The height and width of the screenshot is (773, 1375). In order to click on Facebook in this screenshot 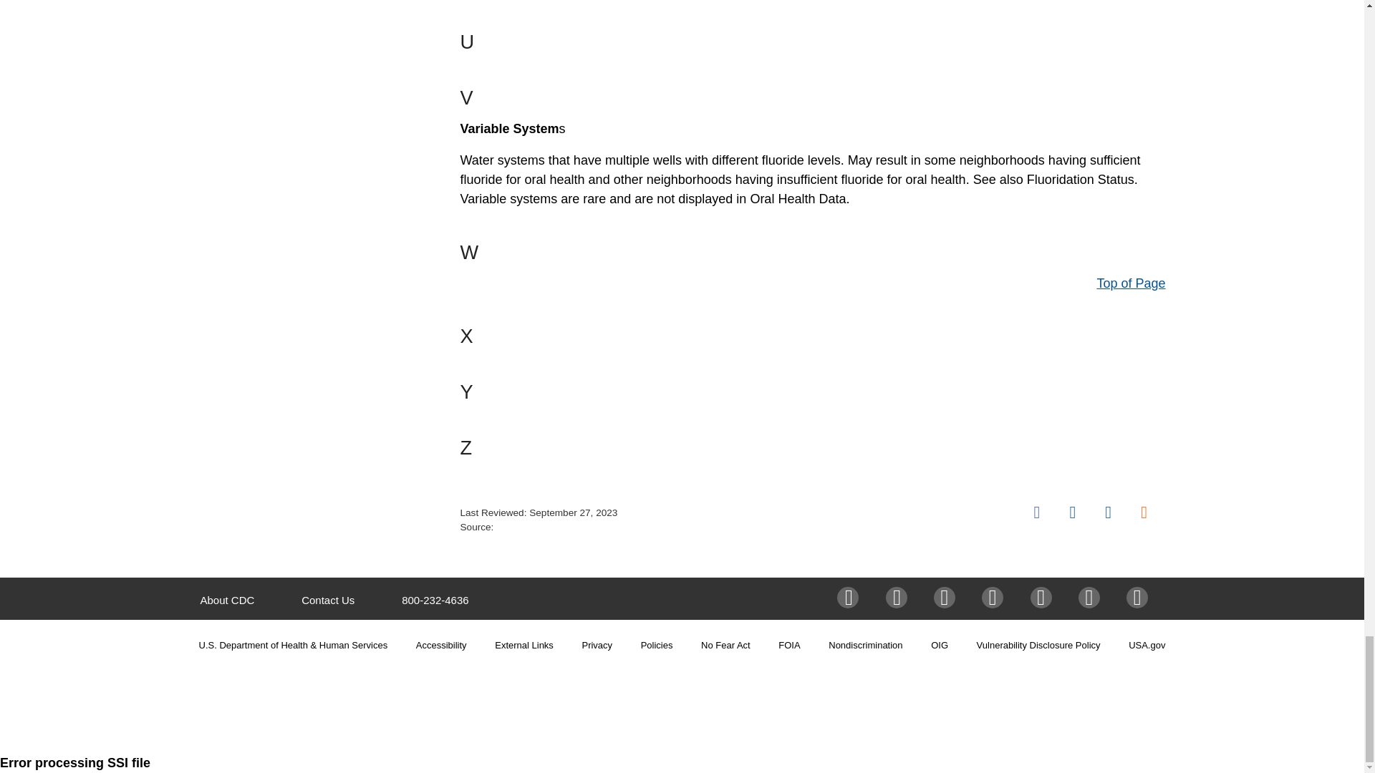, I will do `click(1037, 512)`.